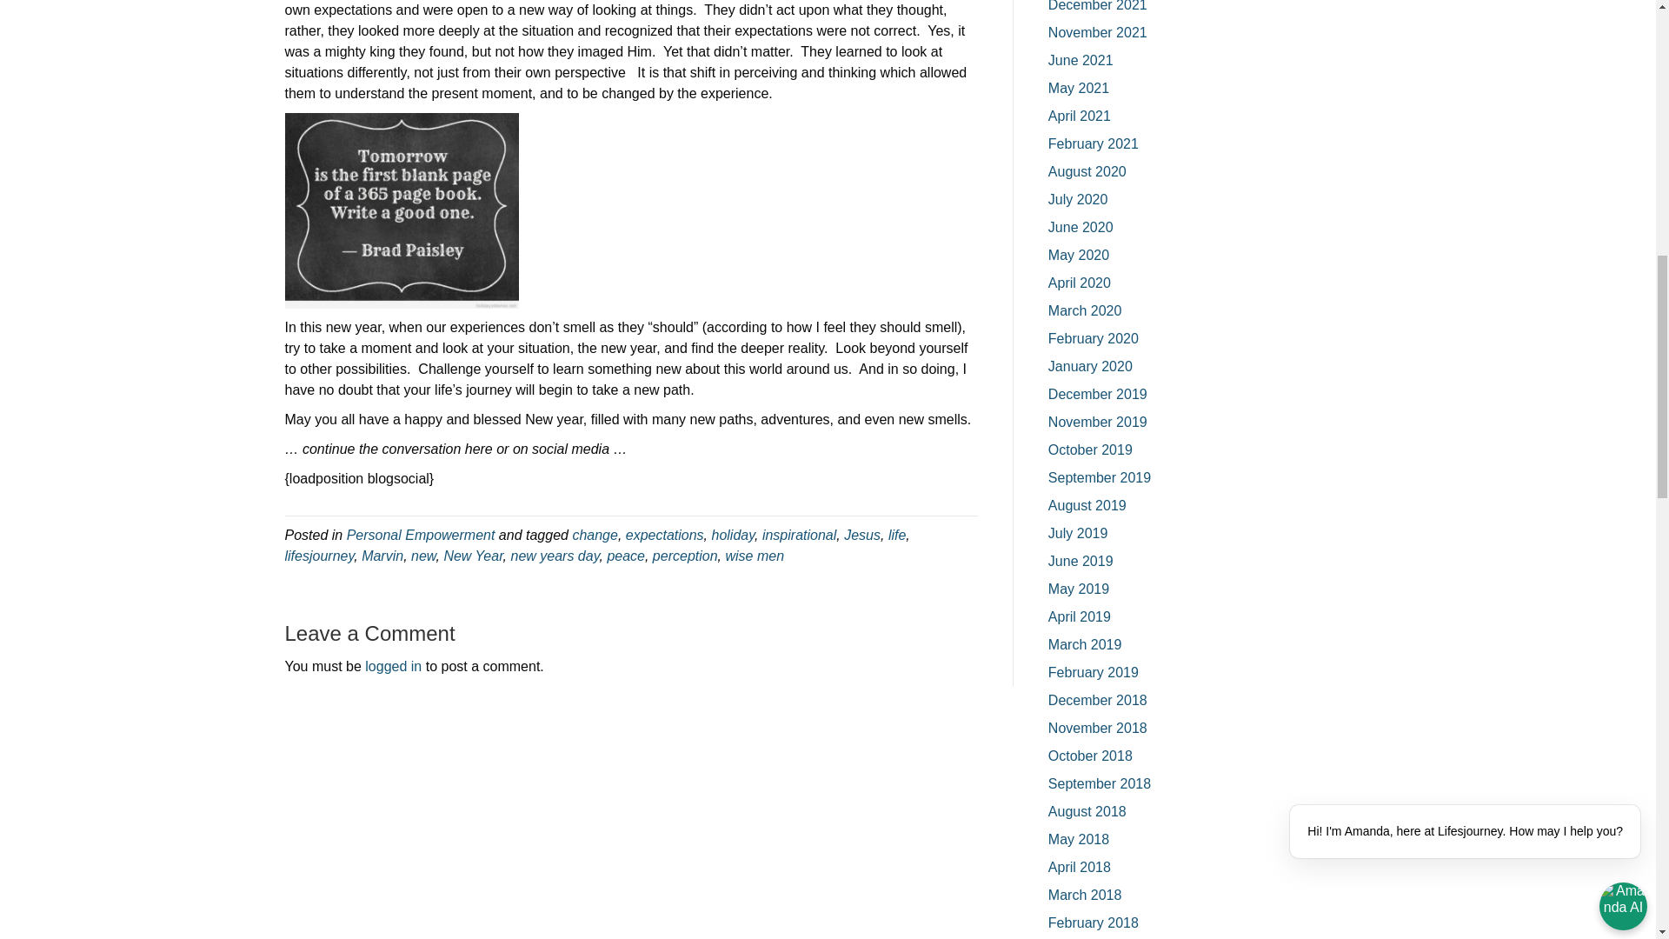 This screenshot has width=1669, height=939. Describe the element at coordinates (799, 534) in the screenshot. I see `inspirational` at that location.